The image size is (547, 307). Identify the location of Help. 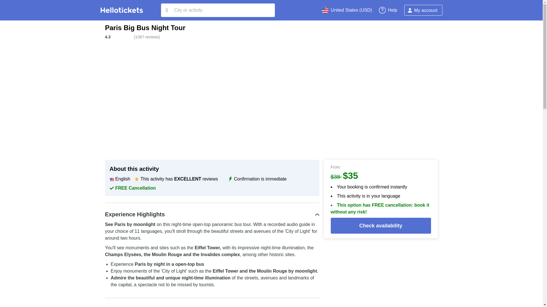
(388, 10).